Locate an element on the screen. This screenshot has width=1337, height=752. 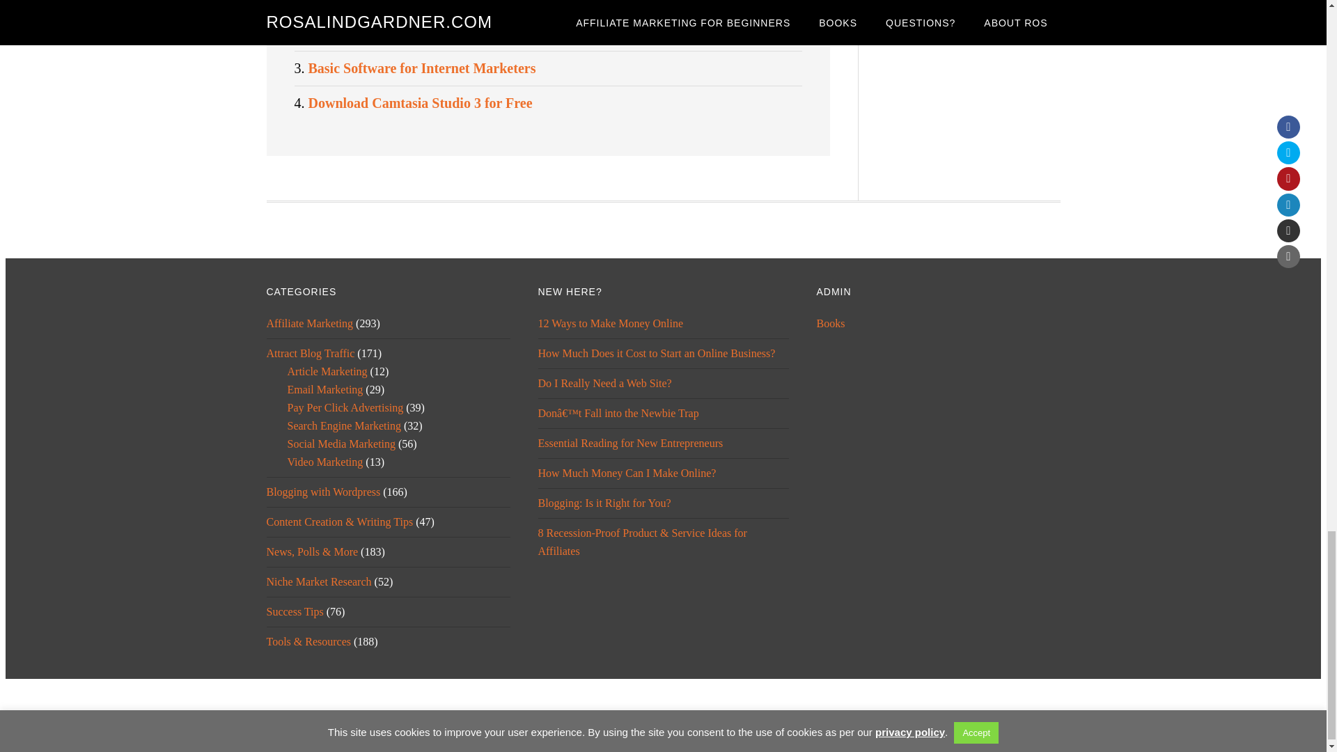
Basic Software for Internet Marketers is located at coordinates (421, 68).